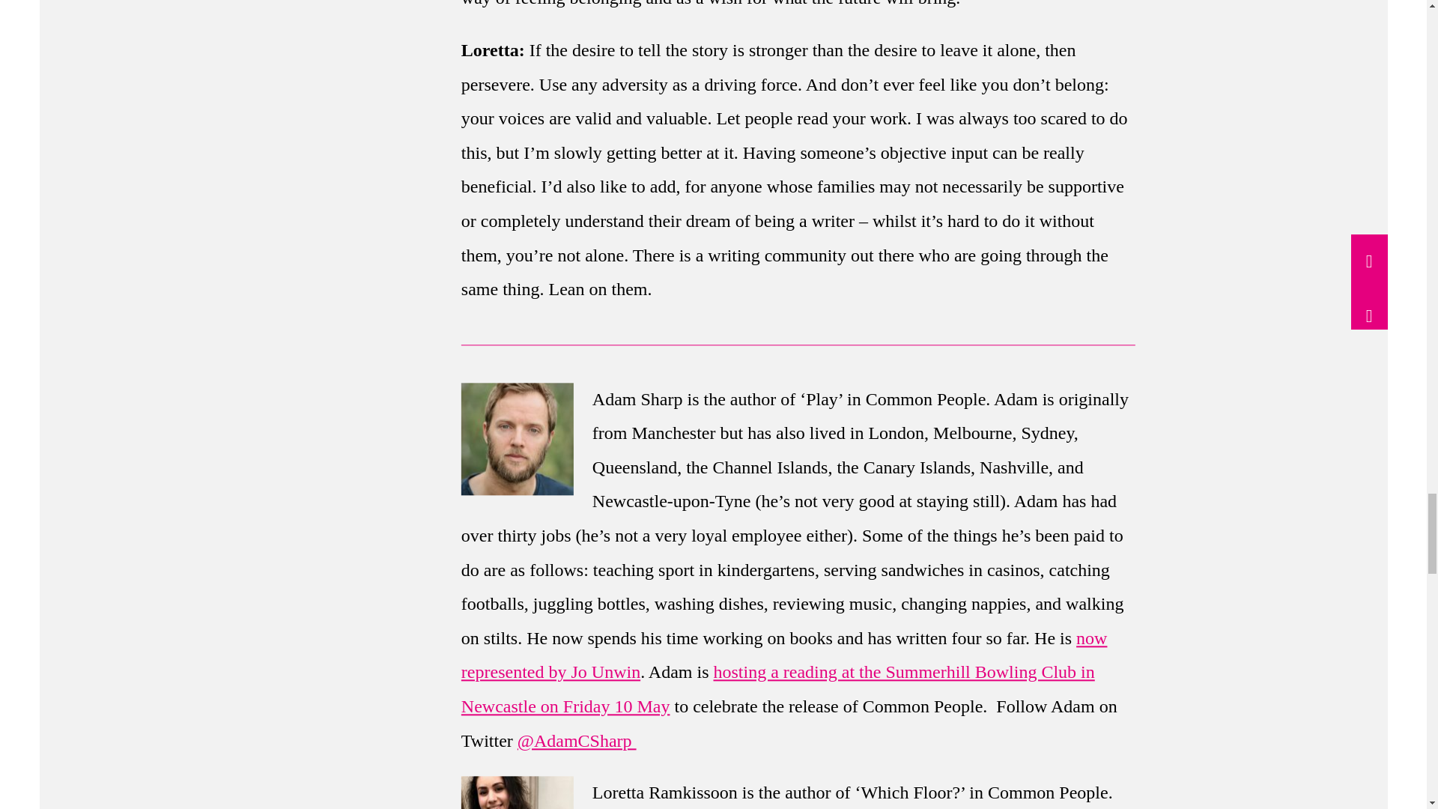 Image resolution: width=1438 pixels, height=809 pixels. Describe the element at coordinates (516, 438) in the screenshot. I see `Adam Sharp` at that location.